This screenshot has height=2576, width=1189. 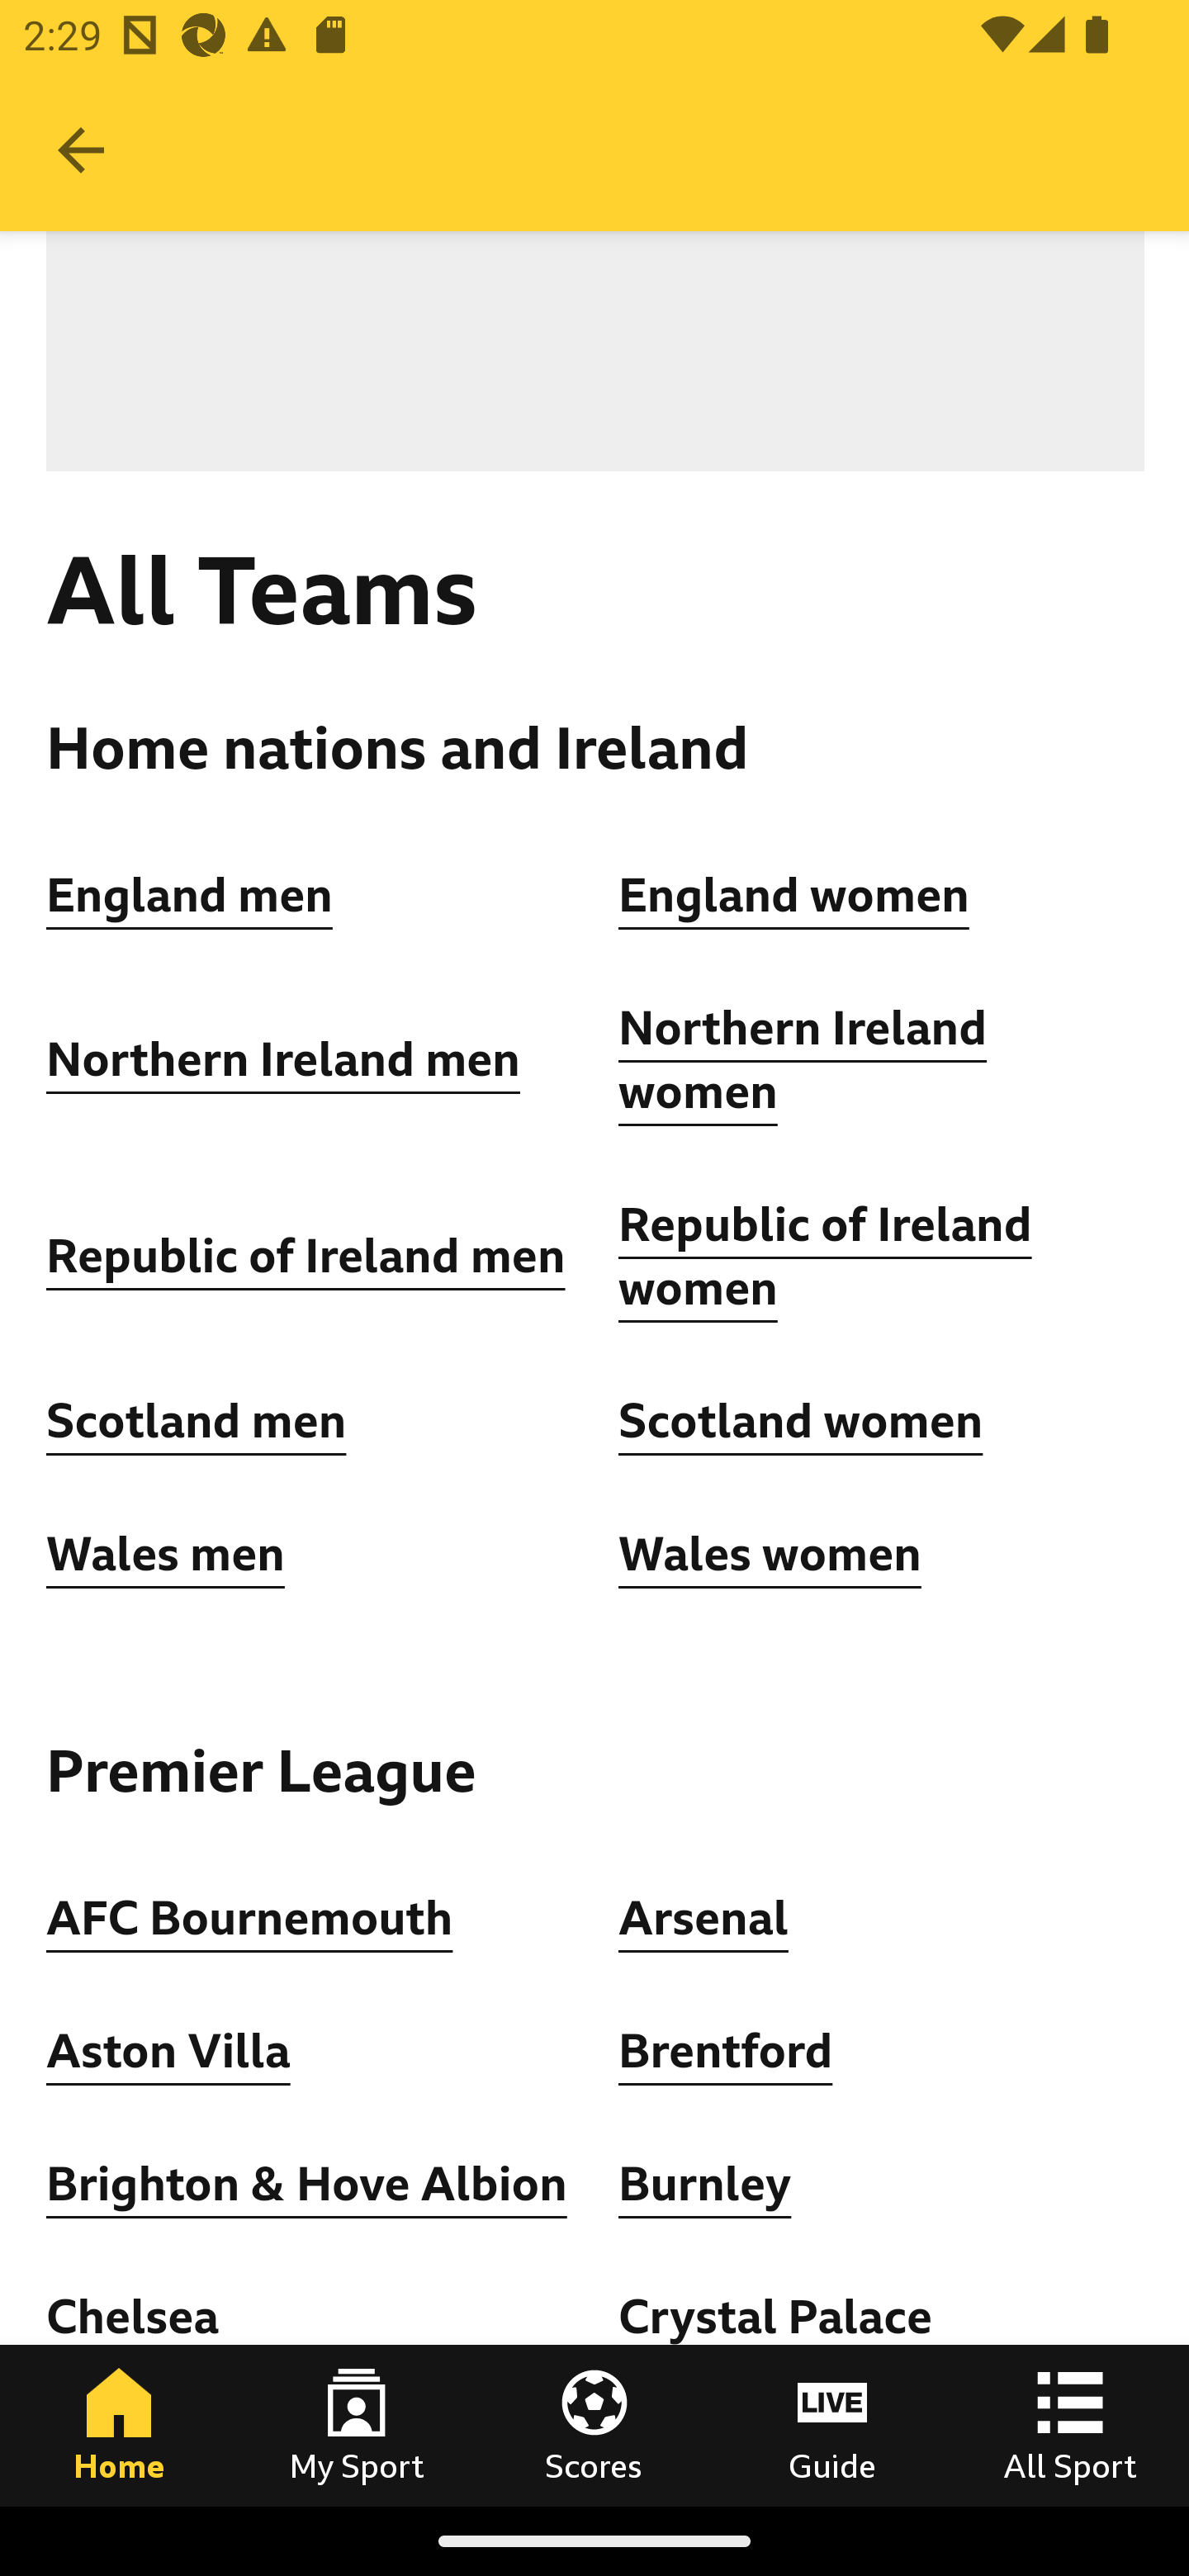 What do you see at coordinates (726, 2051) in the screenshot?
I see `Brentford` at bounding box center [726, 2051].